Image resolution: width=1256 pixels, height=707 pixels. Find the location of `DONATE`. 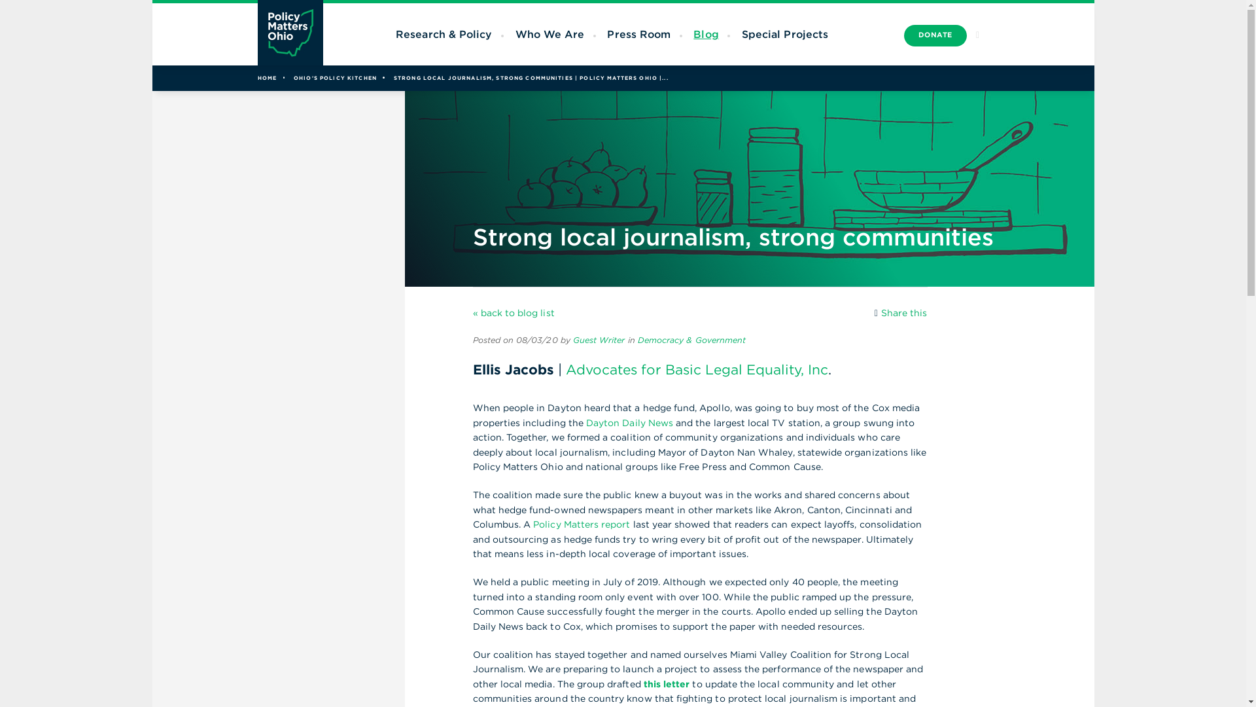

DONATE is located at coordinates (935, 35).